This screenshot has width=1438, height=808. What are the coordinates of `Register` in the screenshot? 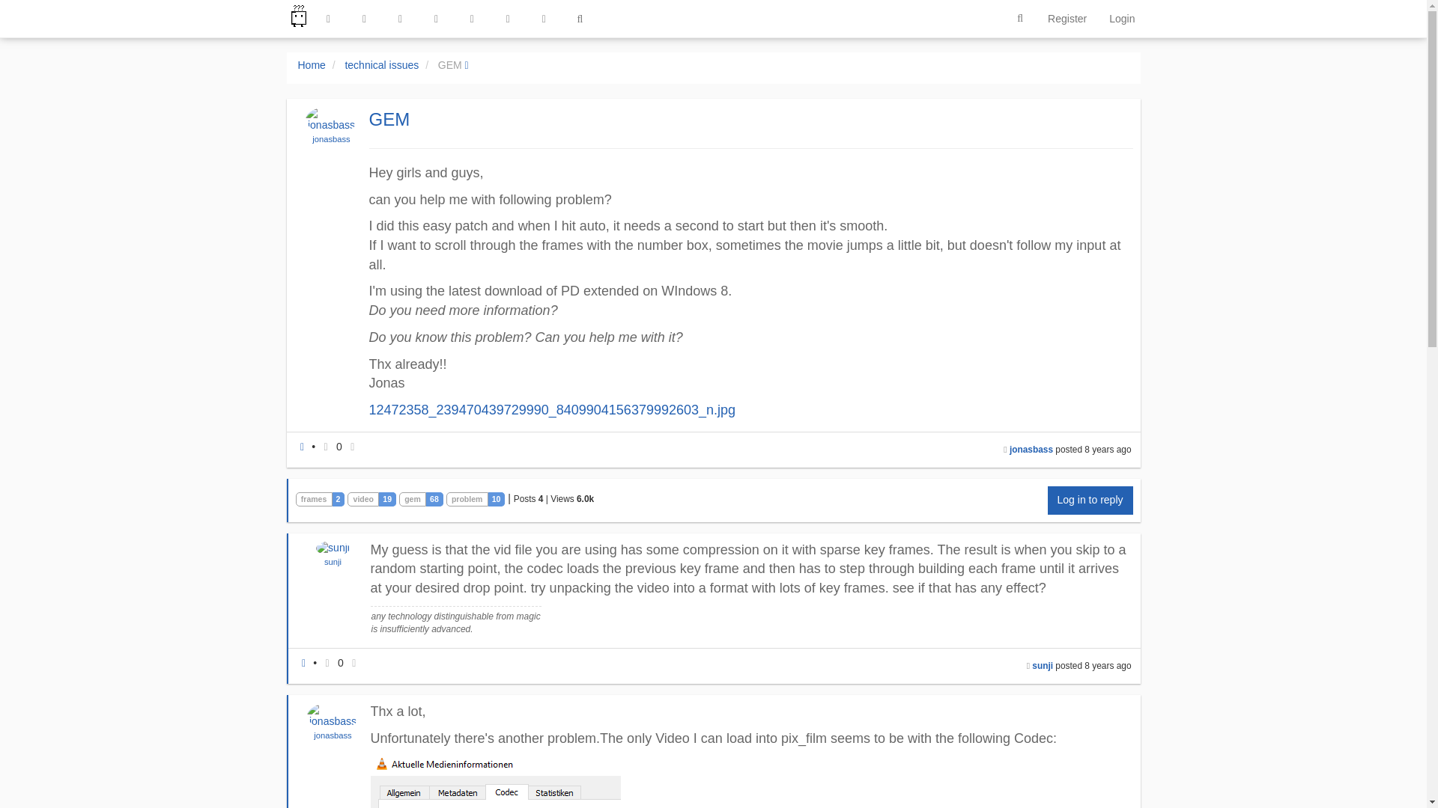 It's located at (1067, 18).